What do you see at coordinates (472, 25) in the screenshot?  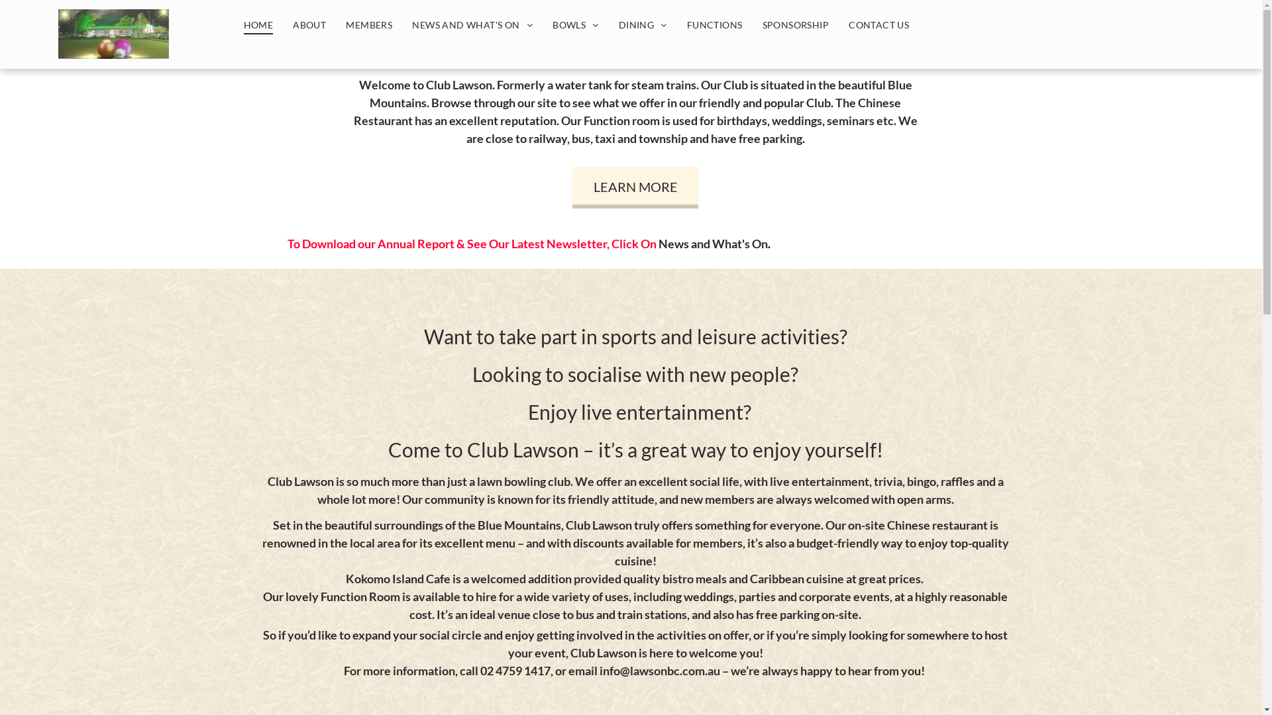 I see `NEWS AND WHAT'S ON` at bounding box center [472, 25].